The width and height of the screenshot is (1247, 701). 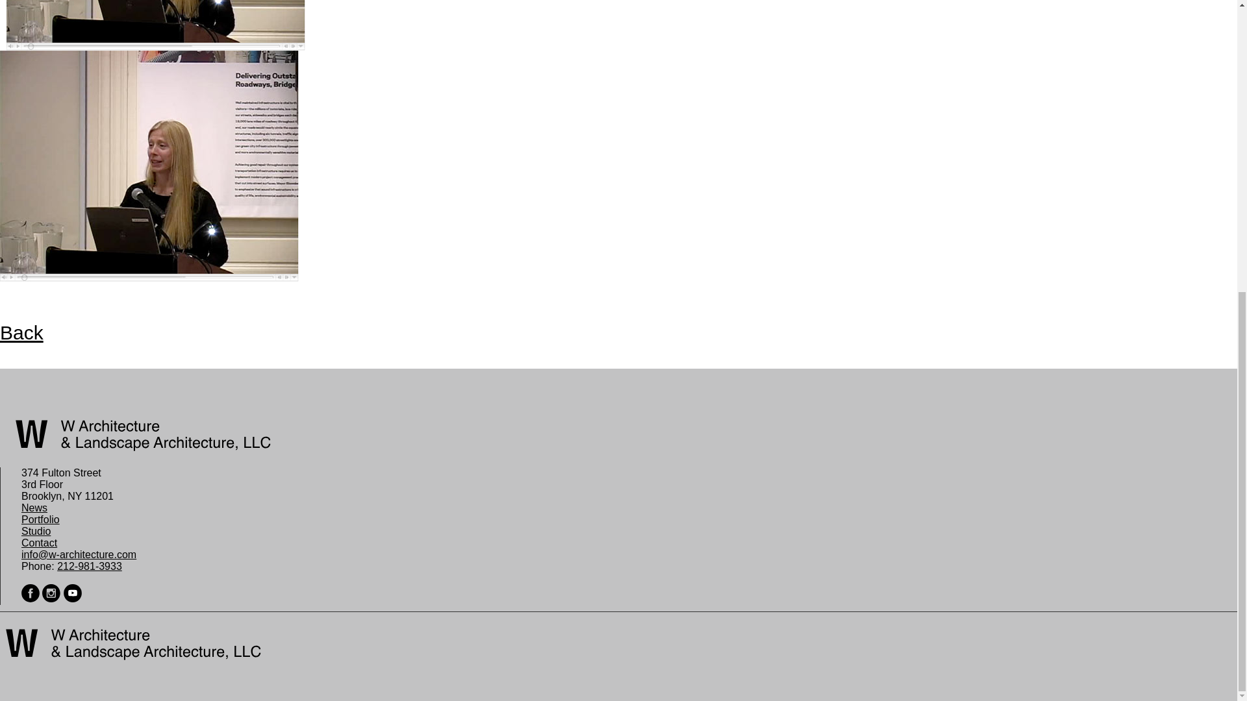 I want to click on Studio, so click(x=36, y=531).